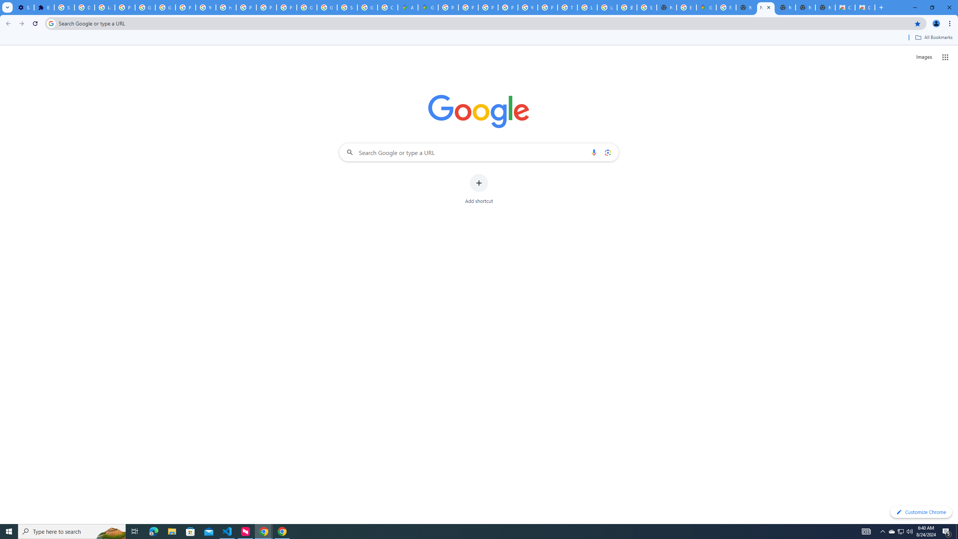  Describe the element at coordinates (845, 7) in the screenshot. I see `Classic Blue - Chrome Web Store` at that location.